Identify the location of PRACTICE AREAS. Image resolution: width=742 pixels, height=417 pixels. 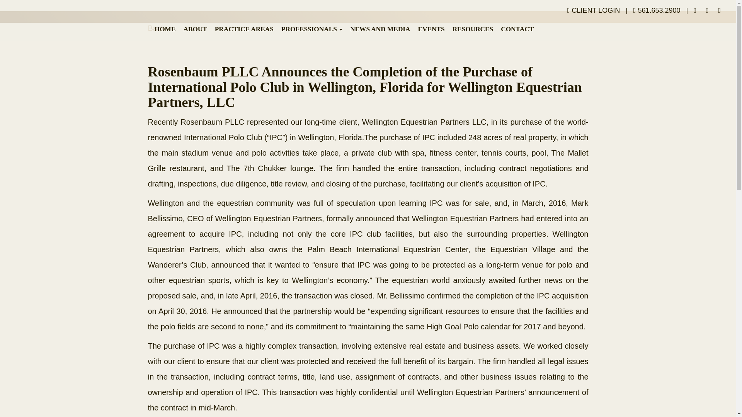
(244, 29).